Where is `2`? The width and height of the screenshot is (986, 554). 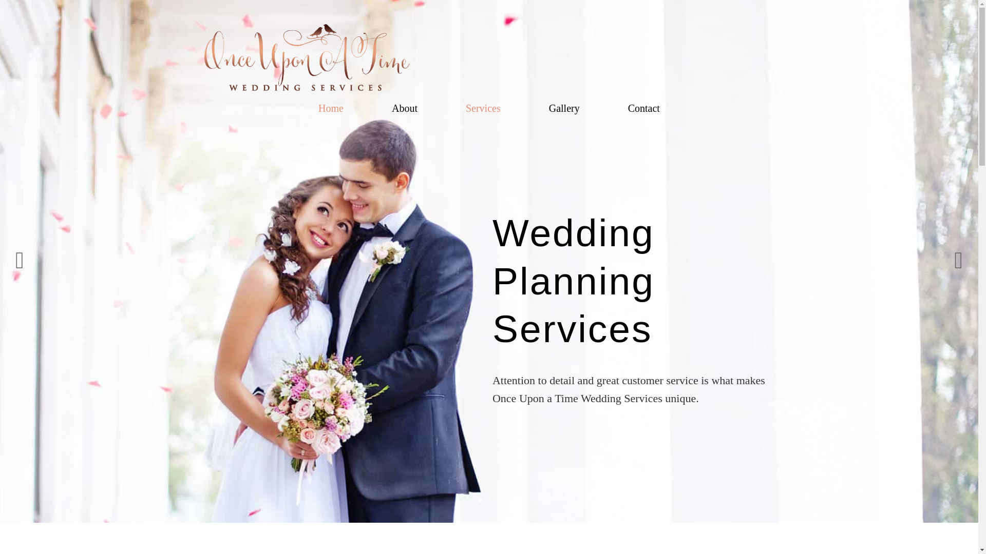
2 is located at coordinates (489, 500).